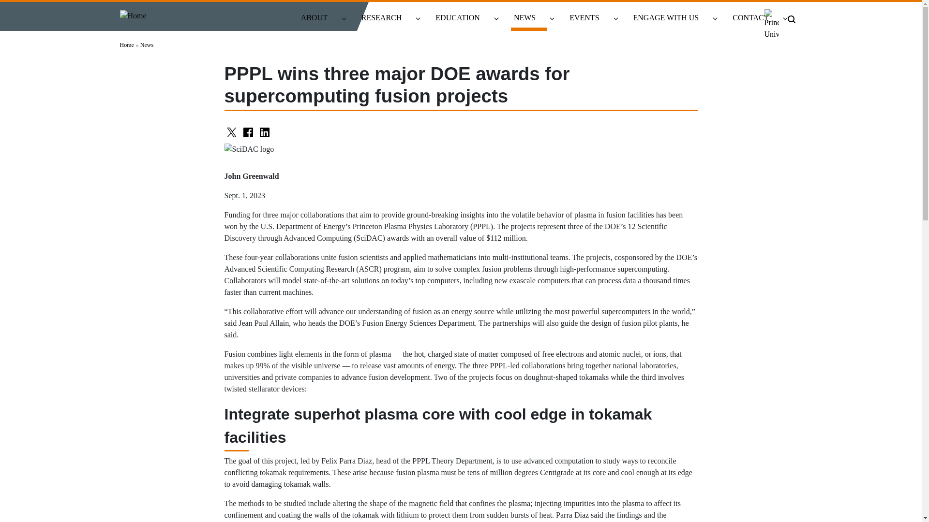  What do you see at coordinates (133, 15) in the screenshot?
I see `Home` at bounding box center [133, 15].